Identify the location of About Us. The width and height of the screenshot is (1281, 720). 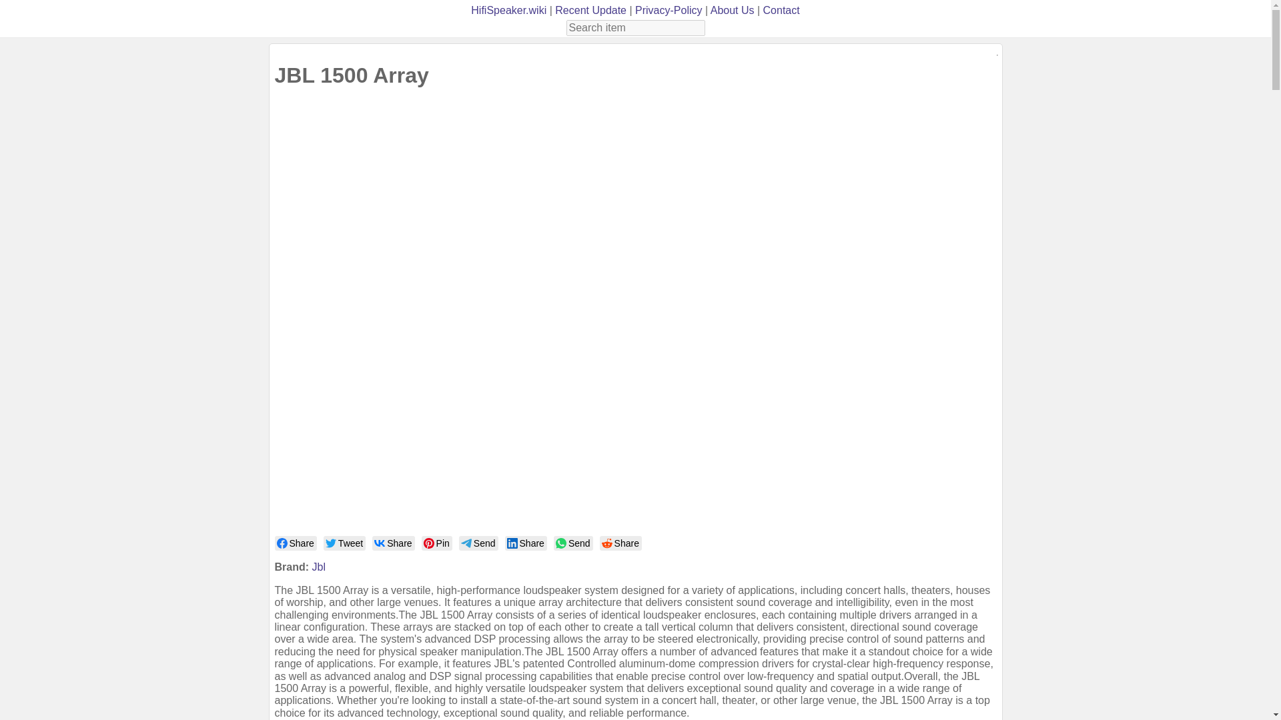
(733, 9).